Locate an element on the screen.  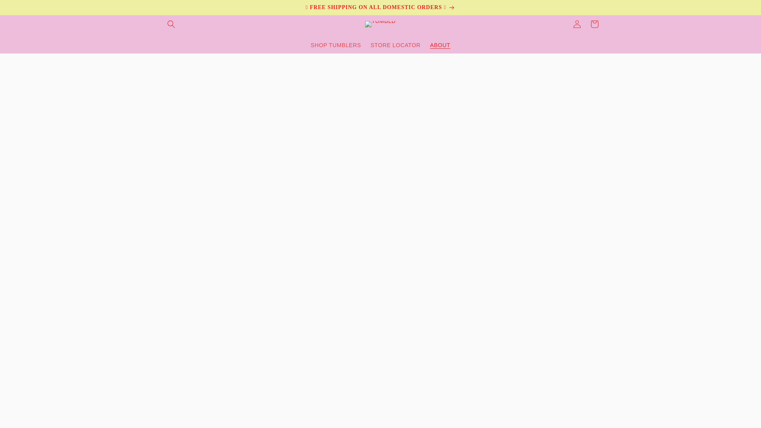
ABOUT is located at coordinates (440, 45).